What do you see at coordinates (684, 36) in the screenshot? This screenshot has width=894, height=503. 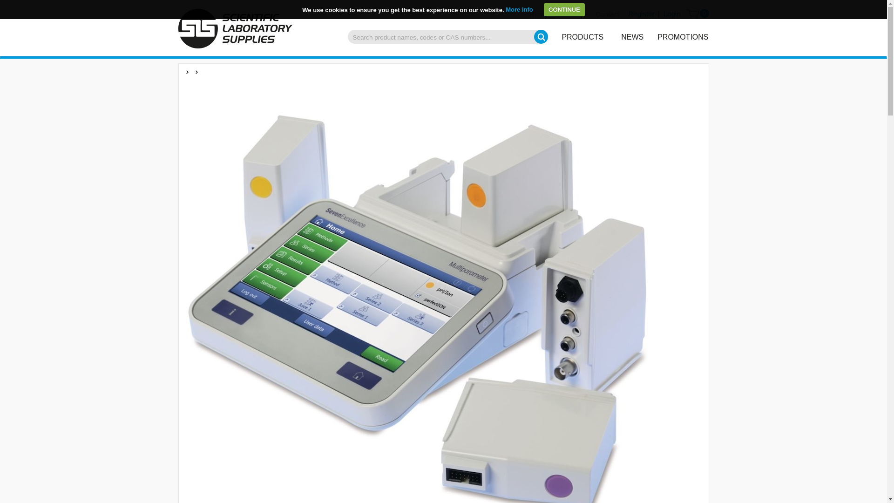 I see `PROMOTIONS` at bounding box center [684, 36].